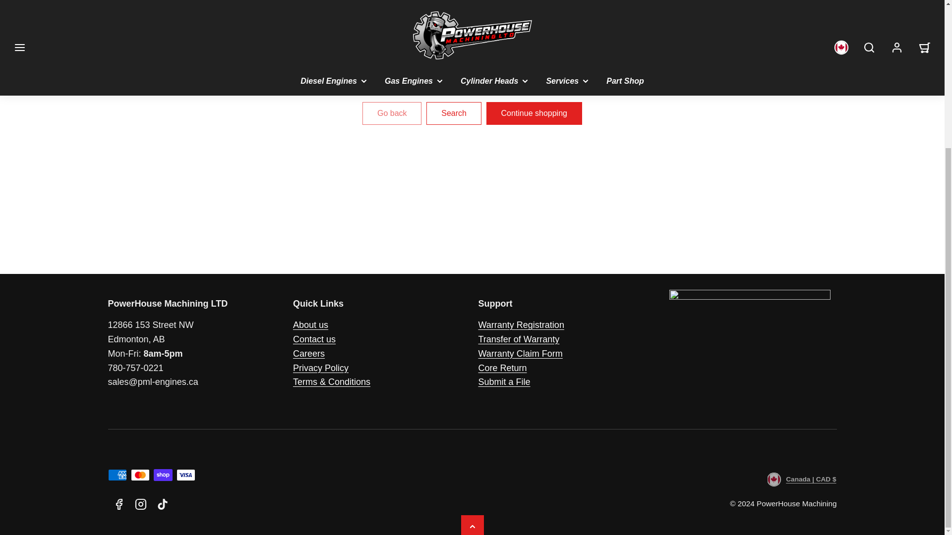 The image size is (952, 535). I want to click on Shop Pay, so click(163, 475).